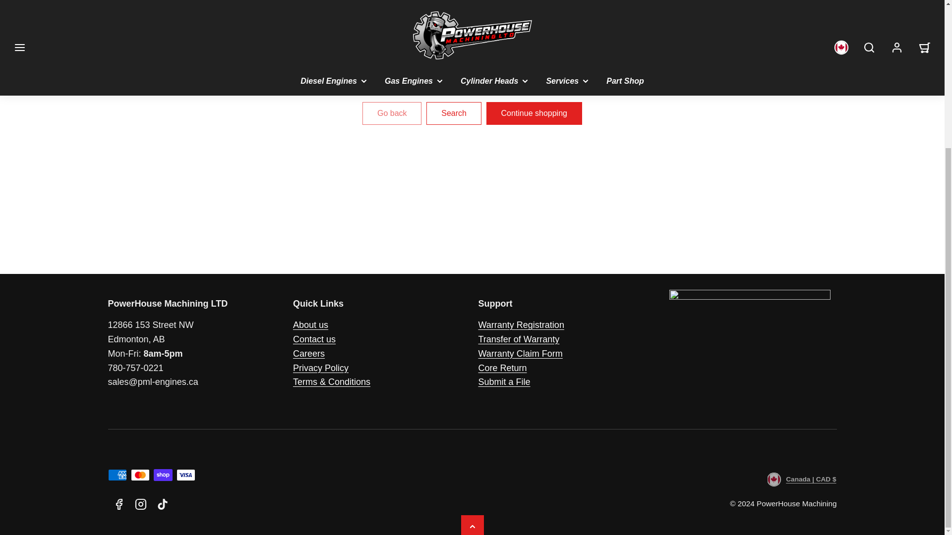 The image size is (952, 535). I want to click on Shop Pay, so click(163, 475).